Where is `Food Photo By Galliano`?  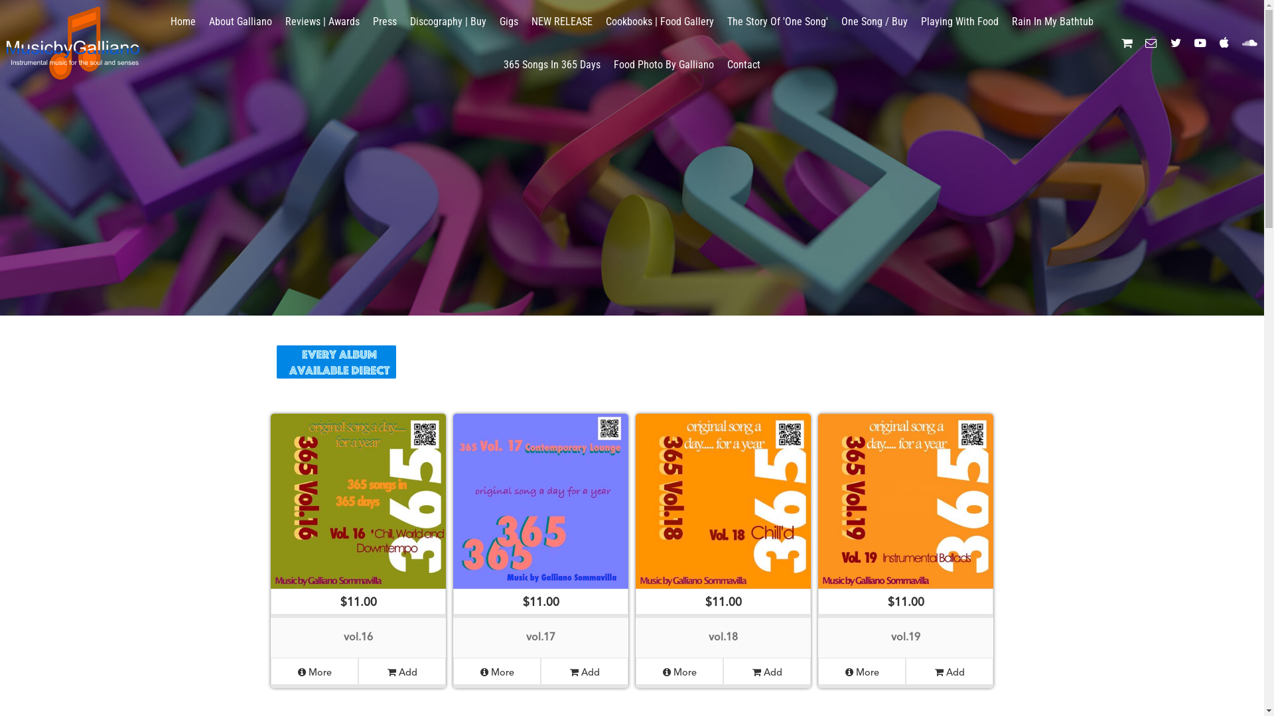
Food Photo By Galliano is located at coordinates (664, 65).